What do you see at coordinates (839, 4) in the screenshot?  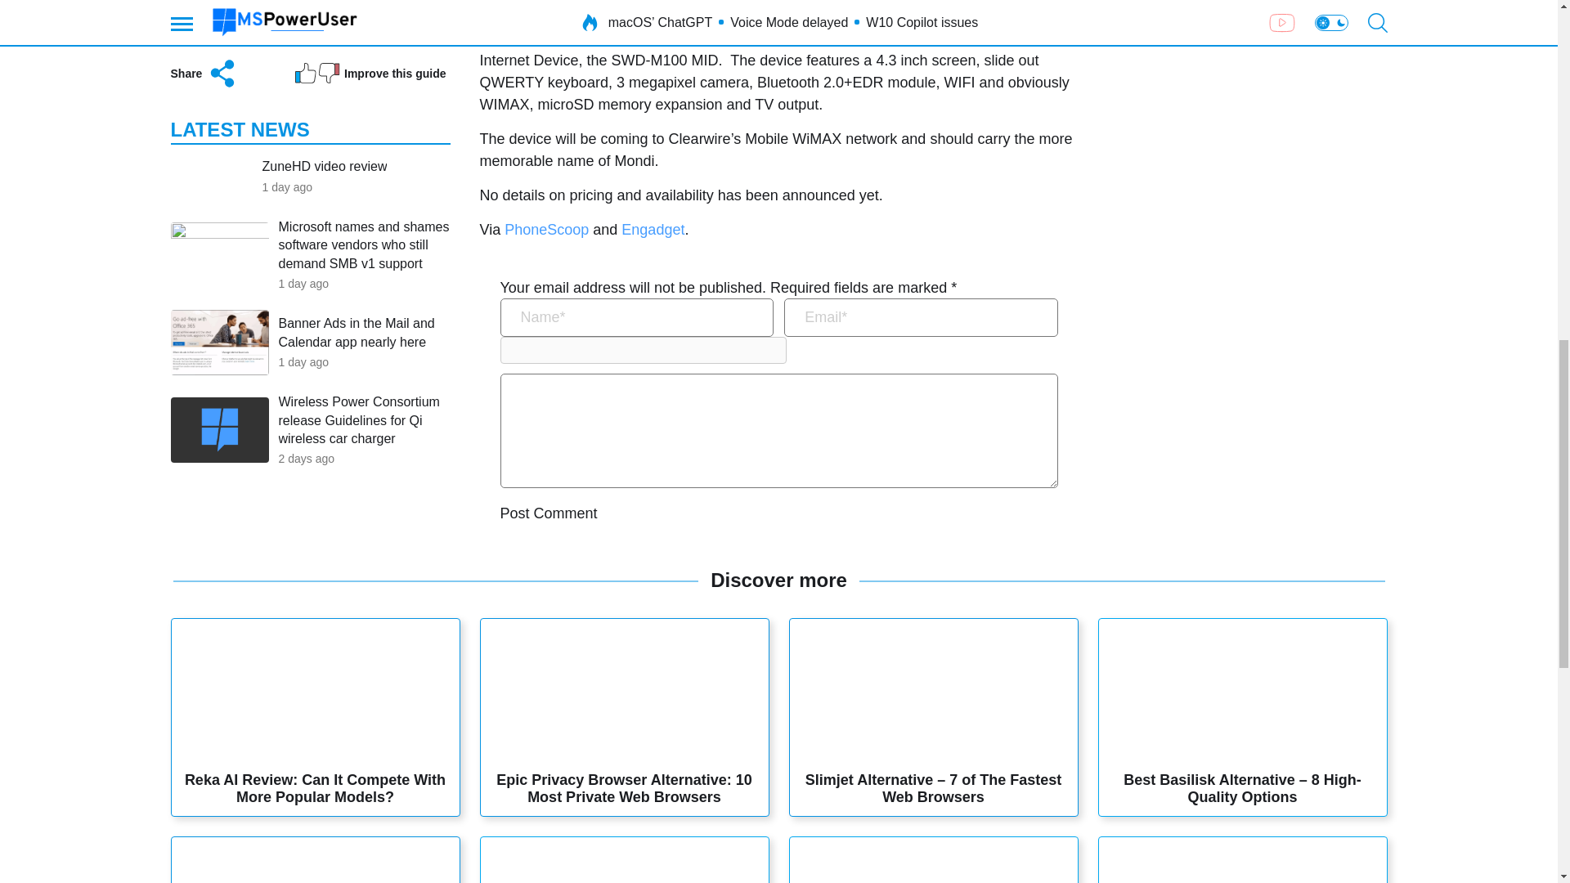 I see `samsung-mid-with-wimax-rm-eng` at bounding box center [839, 4].